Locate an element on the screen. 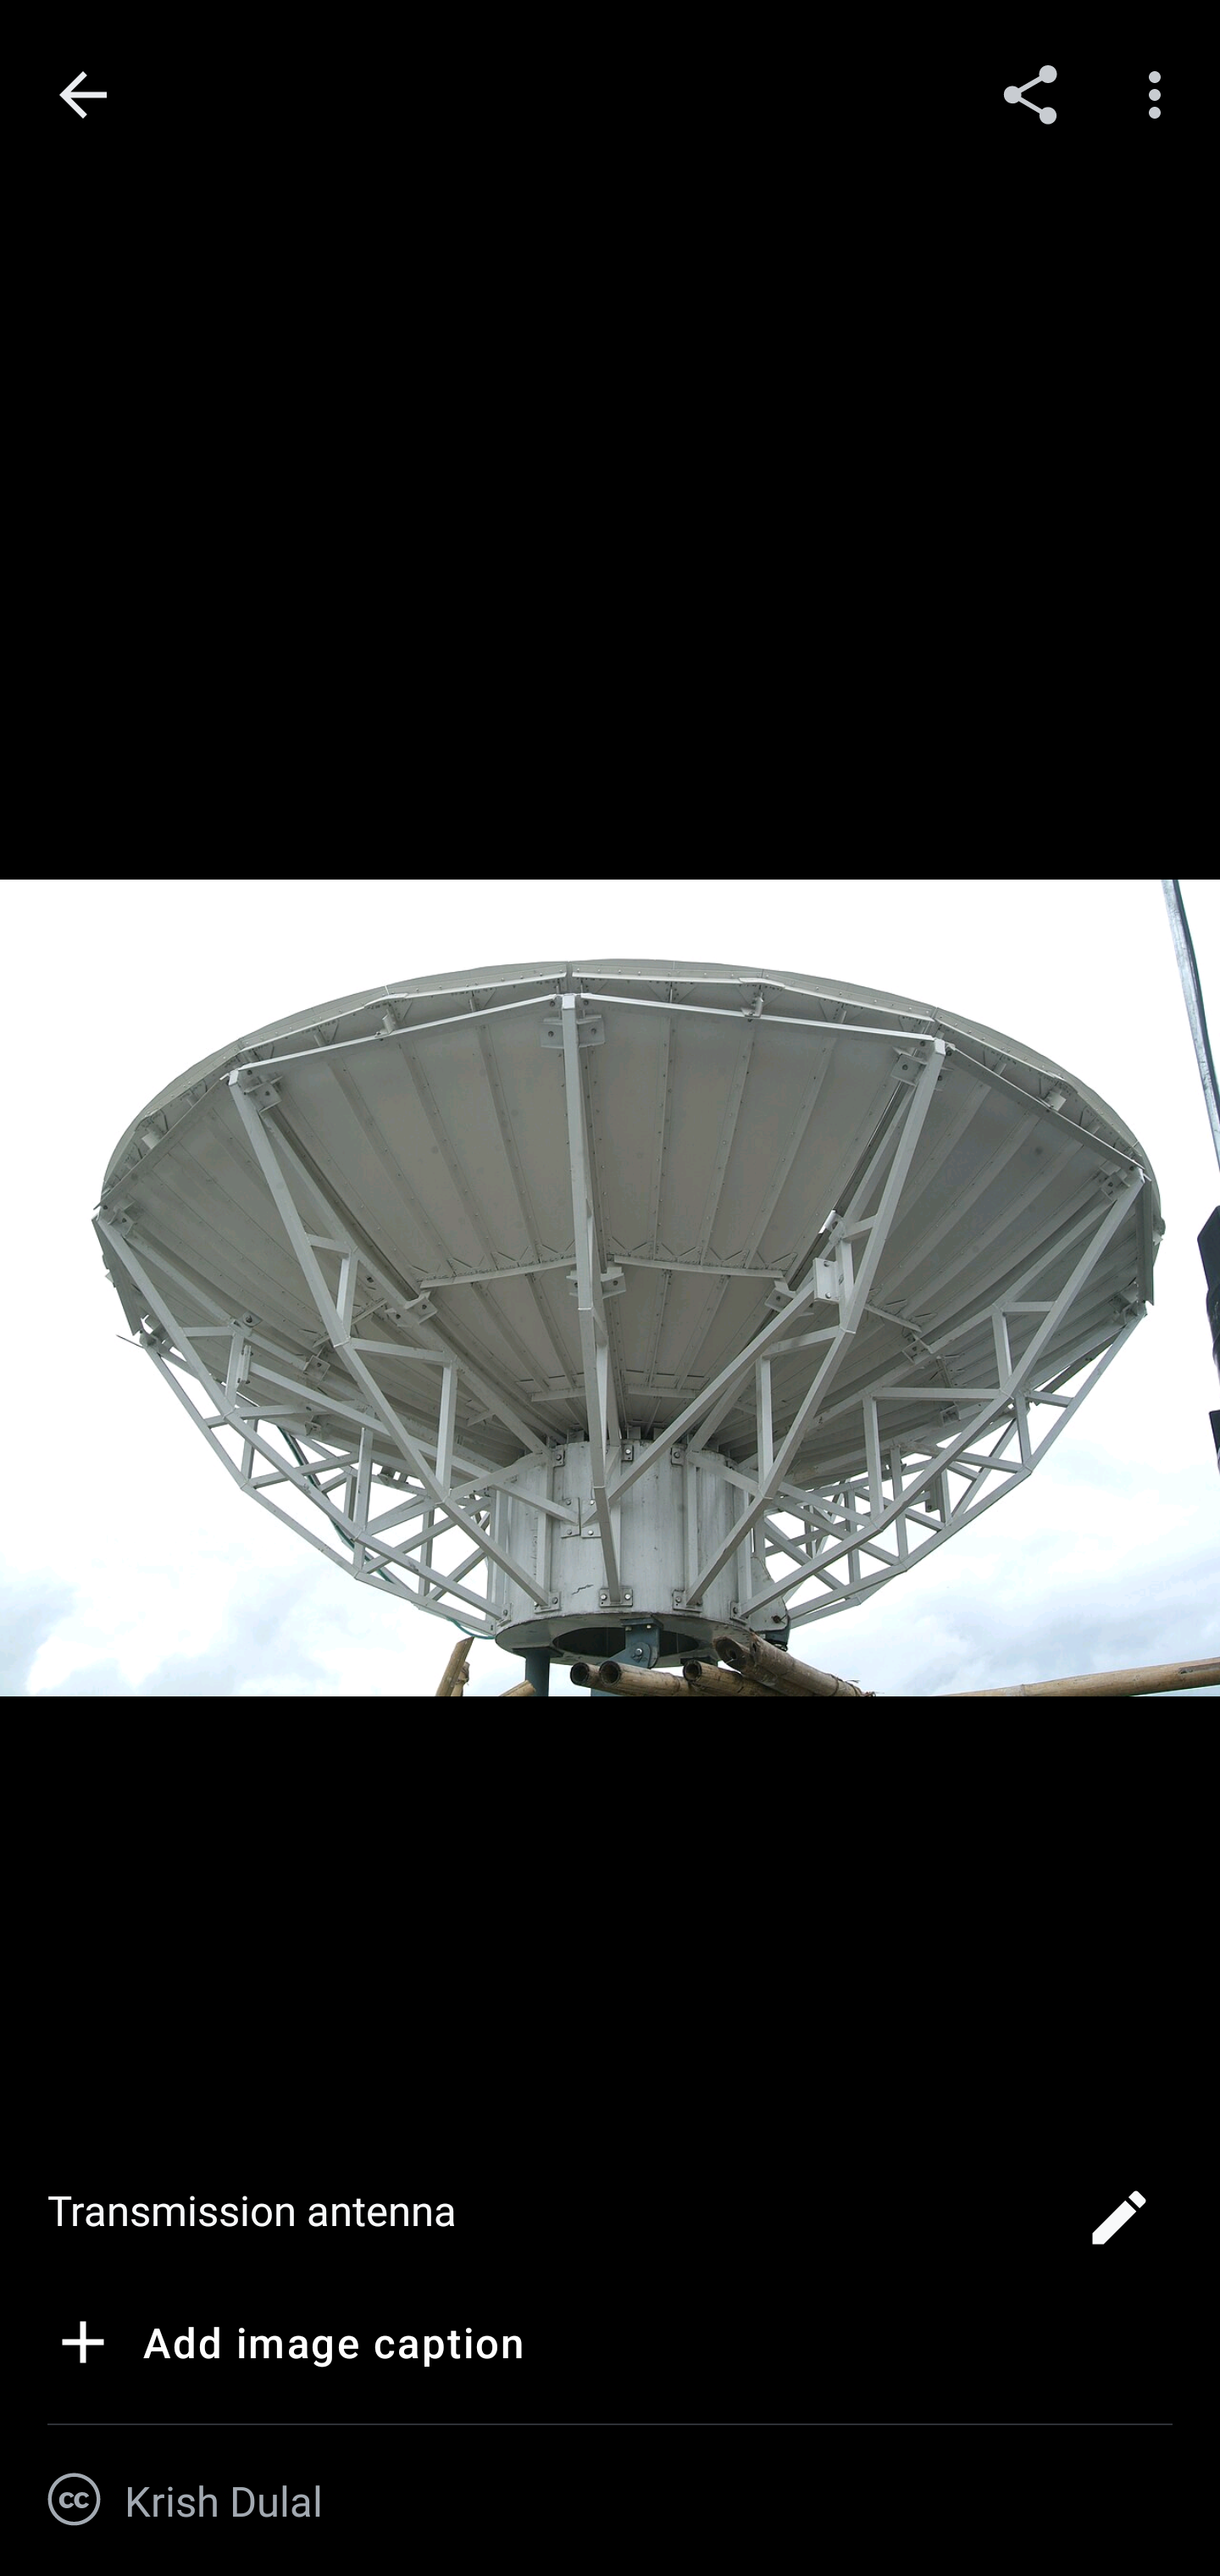 The width and height of the screenshot is (1220, 2576). CC BY 3.0 is located at coordinates (75, 2500).